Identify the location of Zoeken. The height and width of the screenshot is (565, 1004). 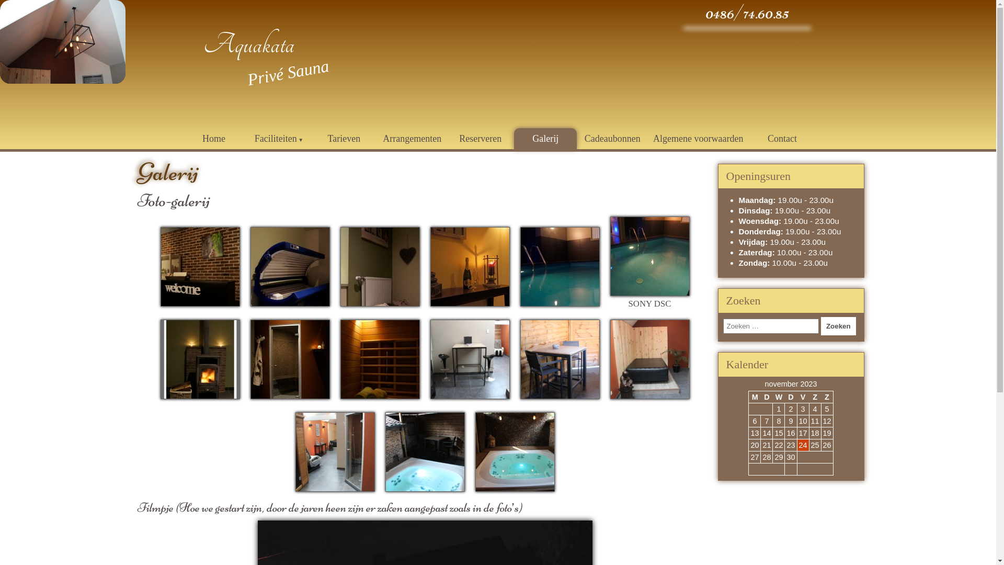
(839, 326).